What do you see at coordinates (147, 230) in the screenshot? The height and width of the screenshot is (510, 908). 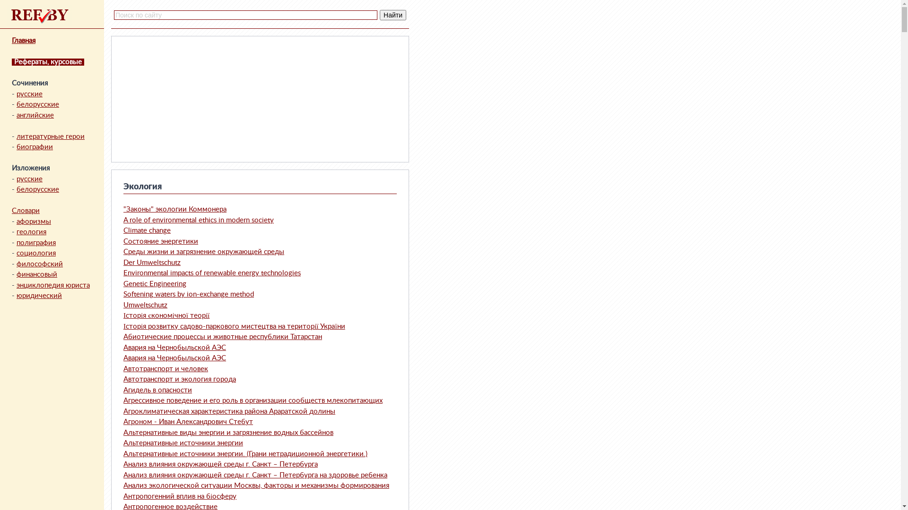 I see `Climate change` at bounding box center [147, 230].